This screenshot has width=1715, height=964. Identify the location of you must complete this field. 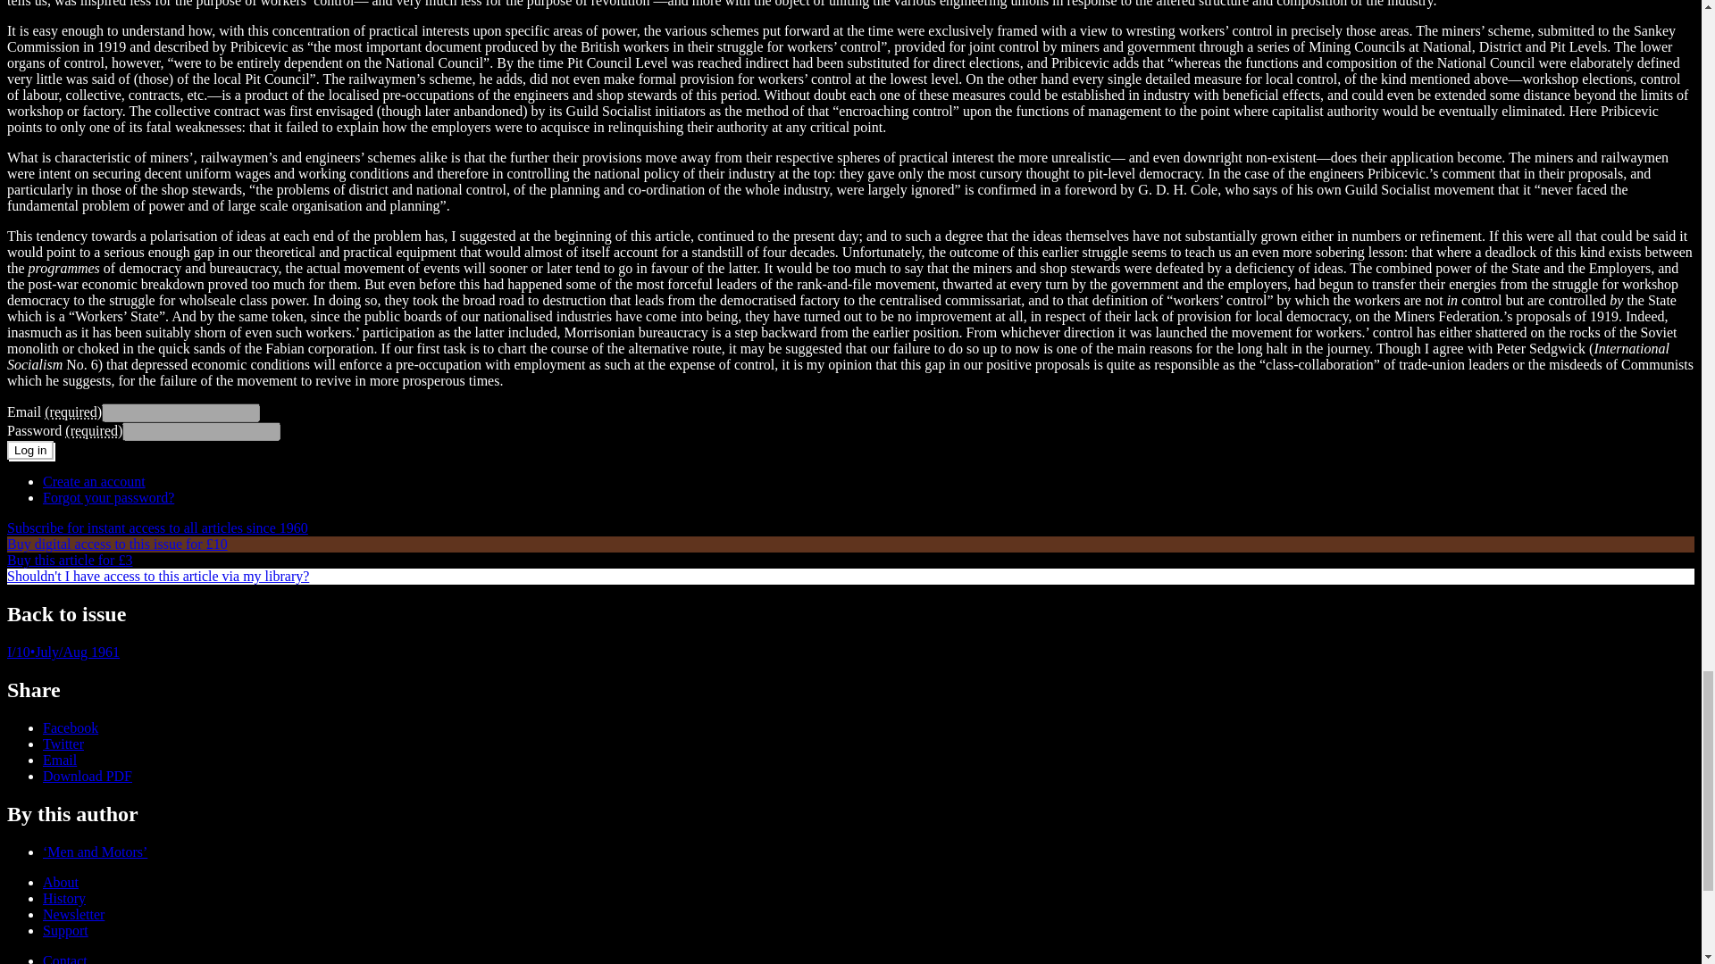
(93, 430).